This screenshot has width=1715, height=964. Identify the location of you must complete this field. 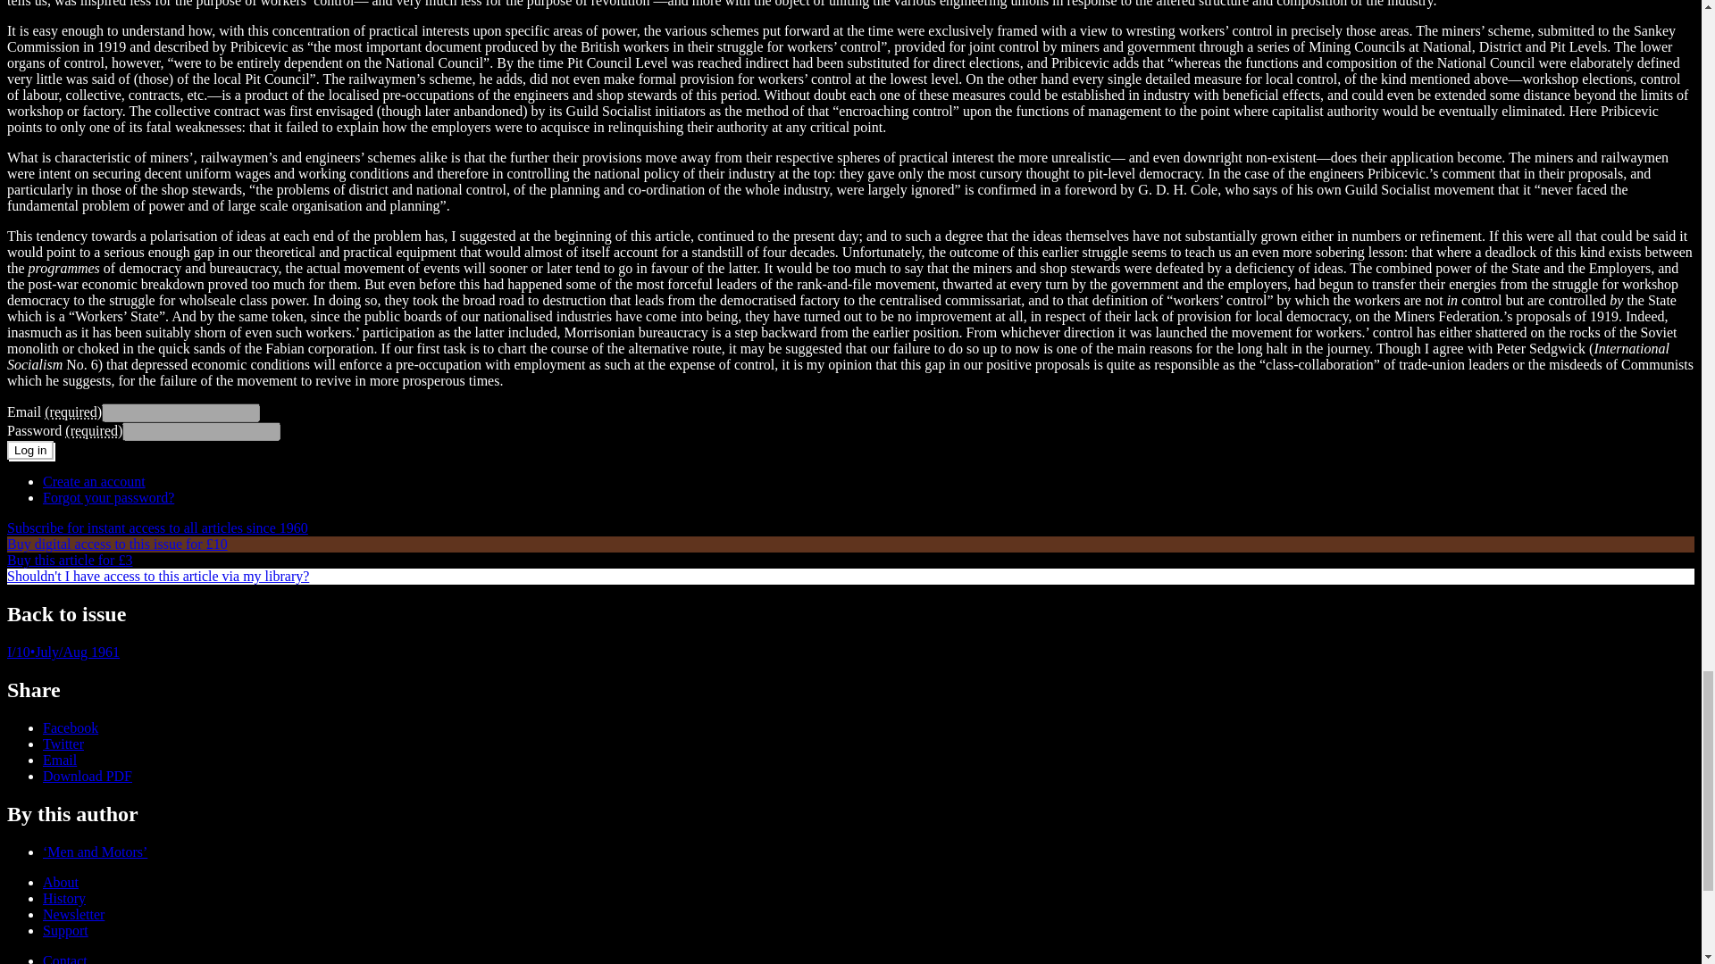
(93, 430).